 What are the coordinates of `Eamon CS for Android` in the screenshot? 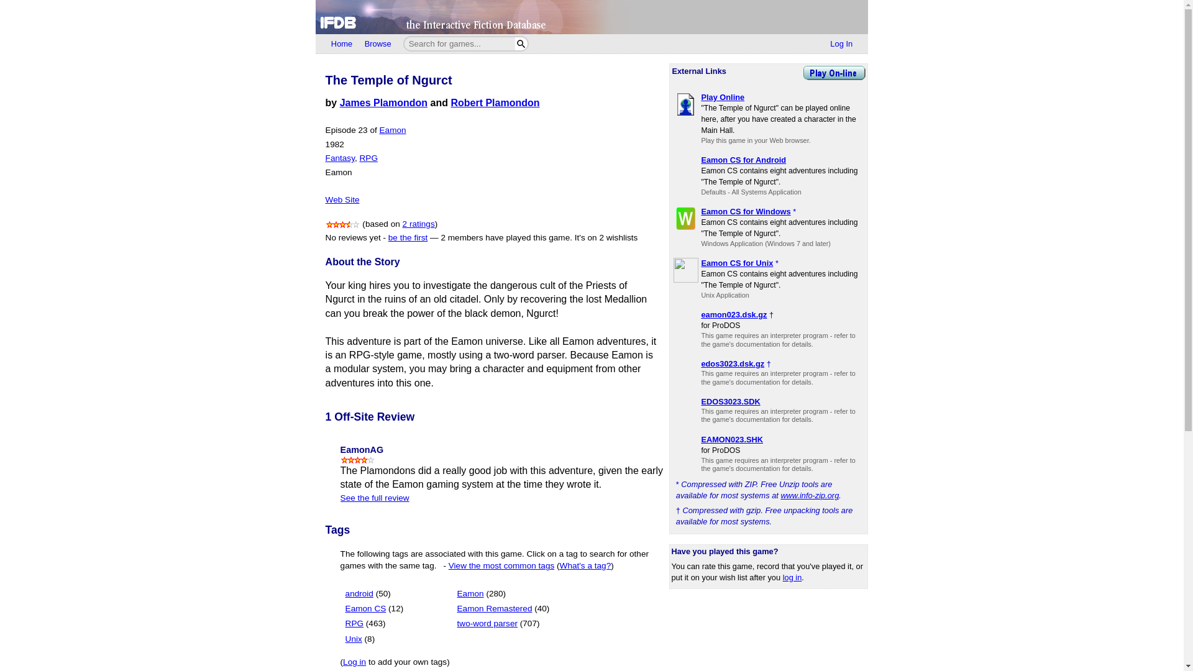 It's located at (743, 159).